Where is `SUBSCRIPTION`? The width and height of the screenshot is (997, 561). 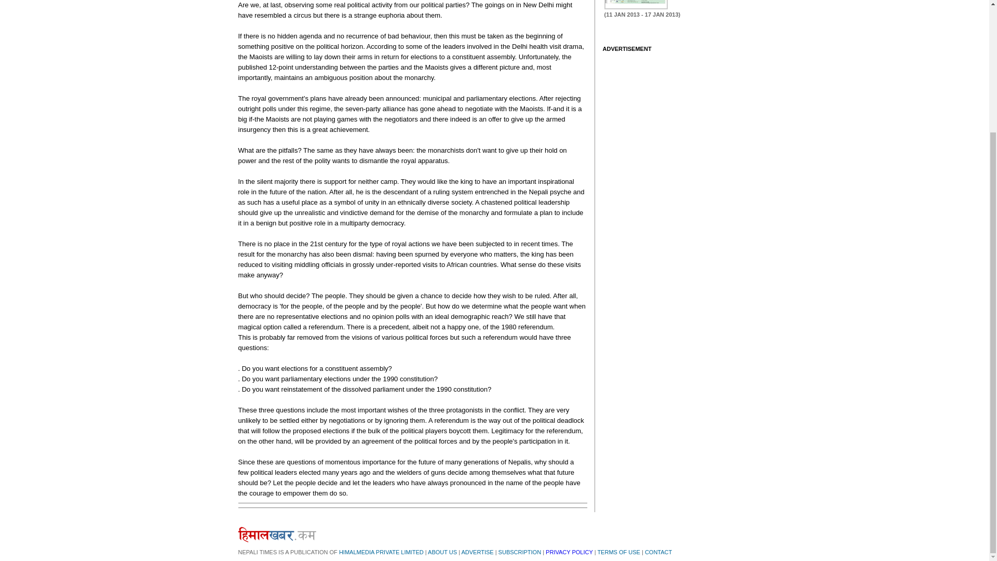 SUBSCRIPTION is located at coordinates (520, 552).